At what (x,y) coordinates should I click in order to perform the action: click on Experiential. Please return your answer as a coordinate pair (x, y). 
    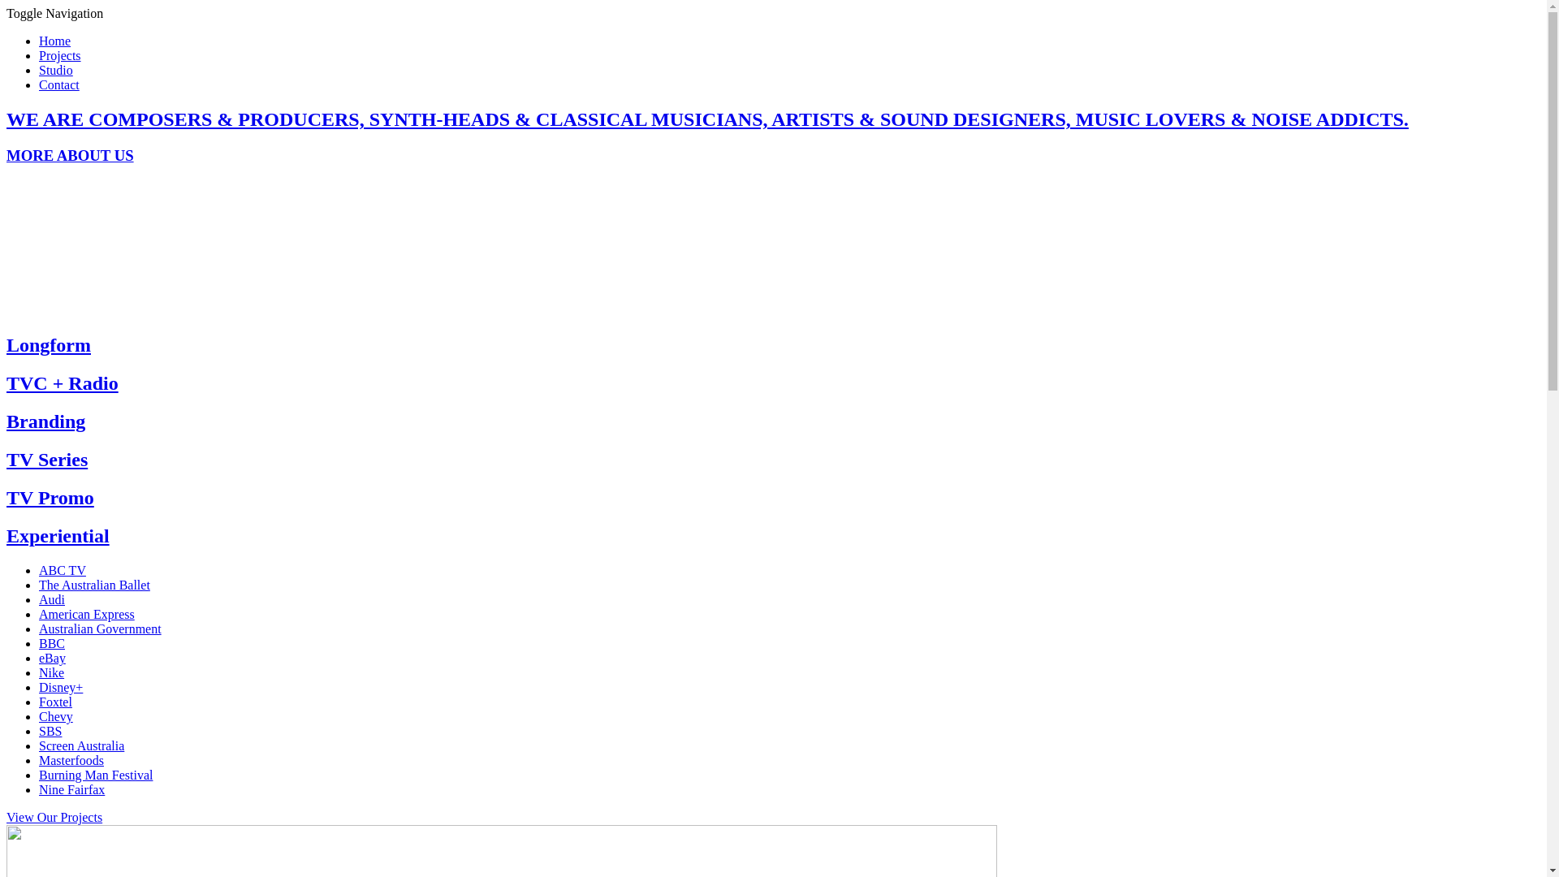
    Looking at the image, I should click on (58, 536).